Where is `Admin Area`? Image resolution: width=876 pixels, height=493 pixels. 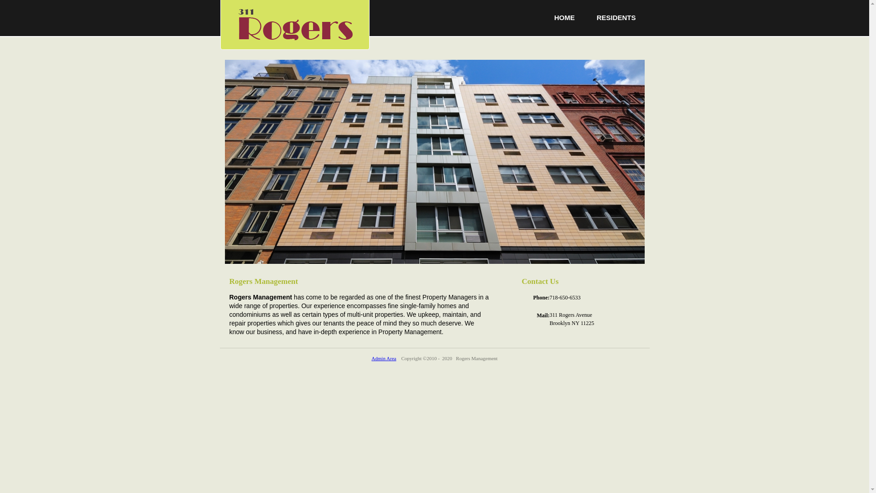
Admin Area is located at coordinates (384, 358).